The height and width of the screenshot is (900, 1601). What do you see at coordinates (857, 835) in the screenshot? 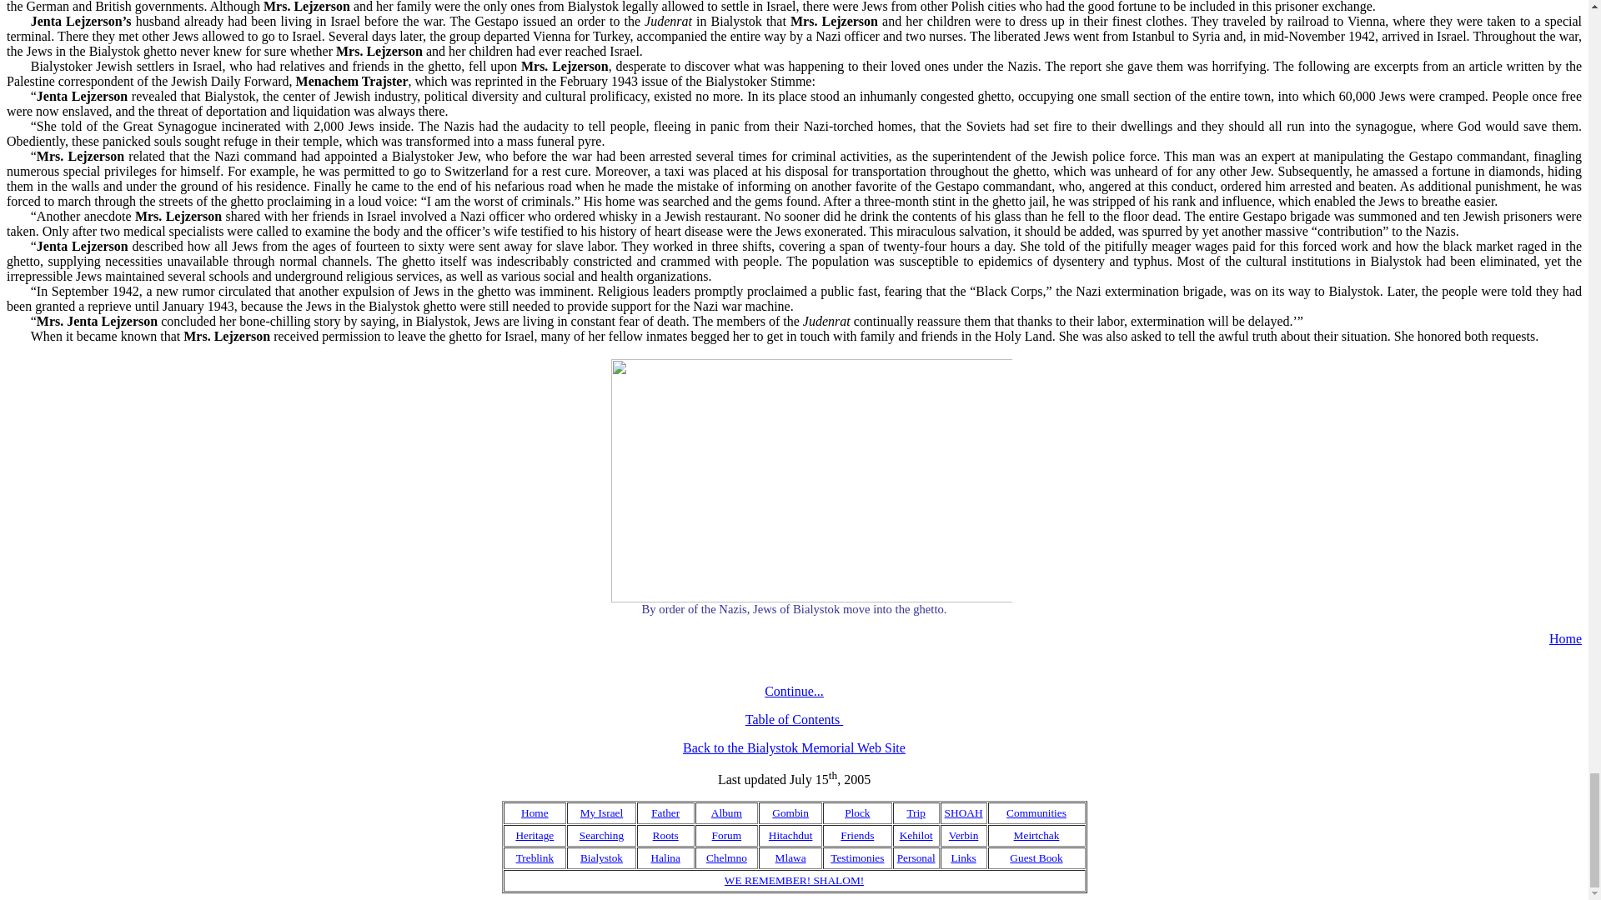
I see `Friends` at bounding box center [857, 835].